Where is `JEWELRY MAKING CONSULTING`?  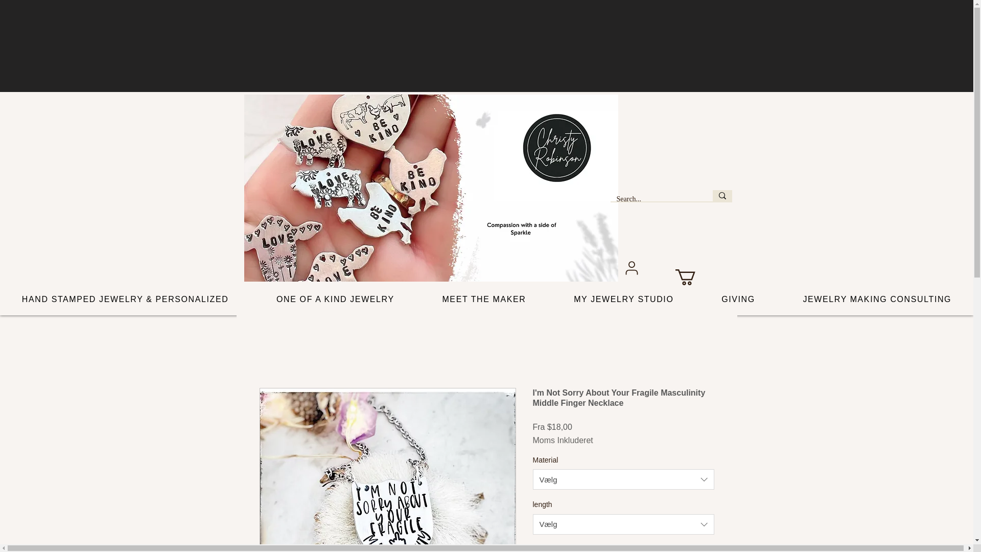 JEWELRY MAKING CONSULTING is located at coordinates (877, 300).